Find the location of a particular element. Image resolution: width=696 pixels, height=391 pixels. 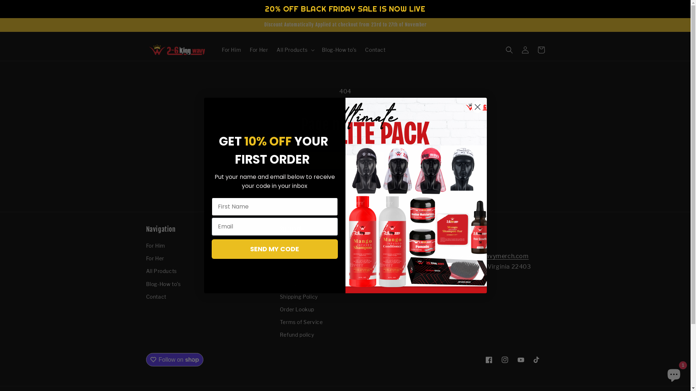

Log in is located at coordinates (525, 50).